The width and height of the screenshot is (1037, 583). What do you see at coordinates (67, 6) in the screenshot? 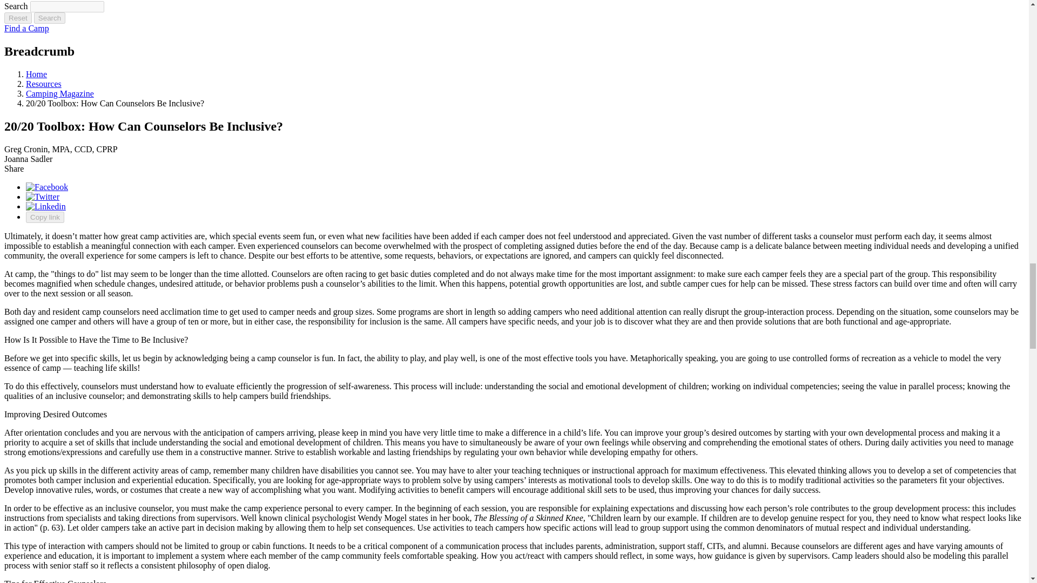
I see `Search` at bounding box center [67, 6].